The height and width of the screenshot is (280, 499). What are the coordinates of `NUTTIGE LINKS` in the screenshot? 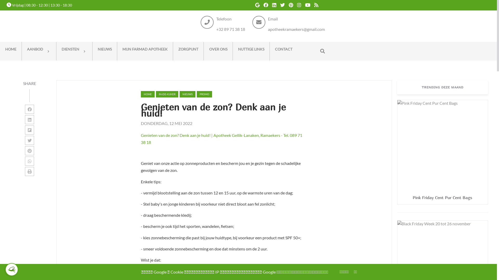 It's located at (251, 51).